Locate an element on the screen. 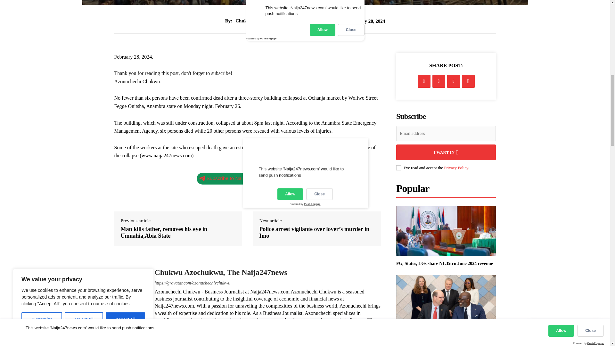  FG, States, LGs share N1.35trn June 2024 revenue is located at coordinates (445, 263).